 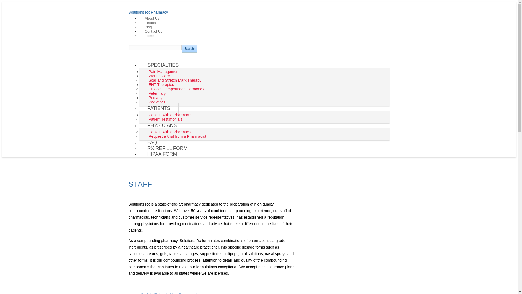 I want to click on Photos, so click(x=173, y=81).